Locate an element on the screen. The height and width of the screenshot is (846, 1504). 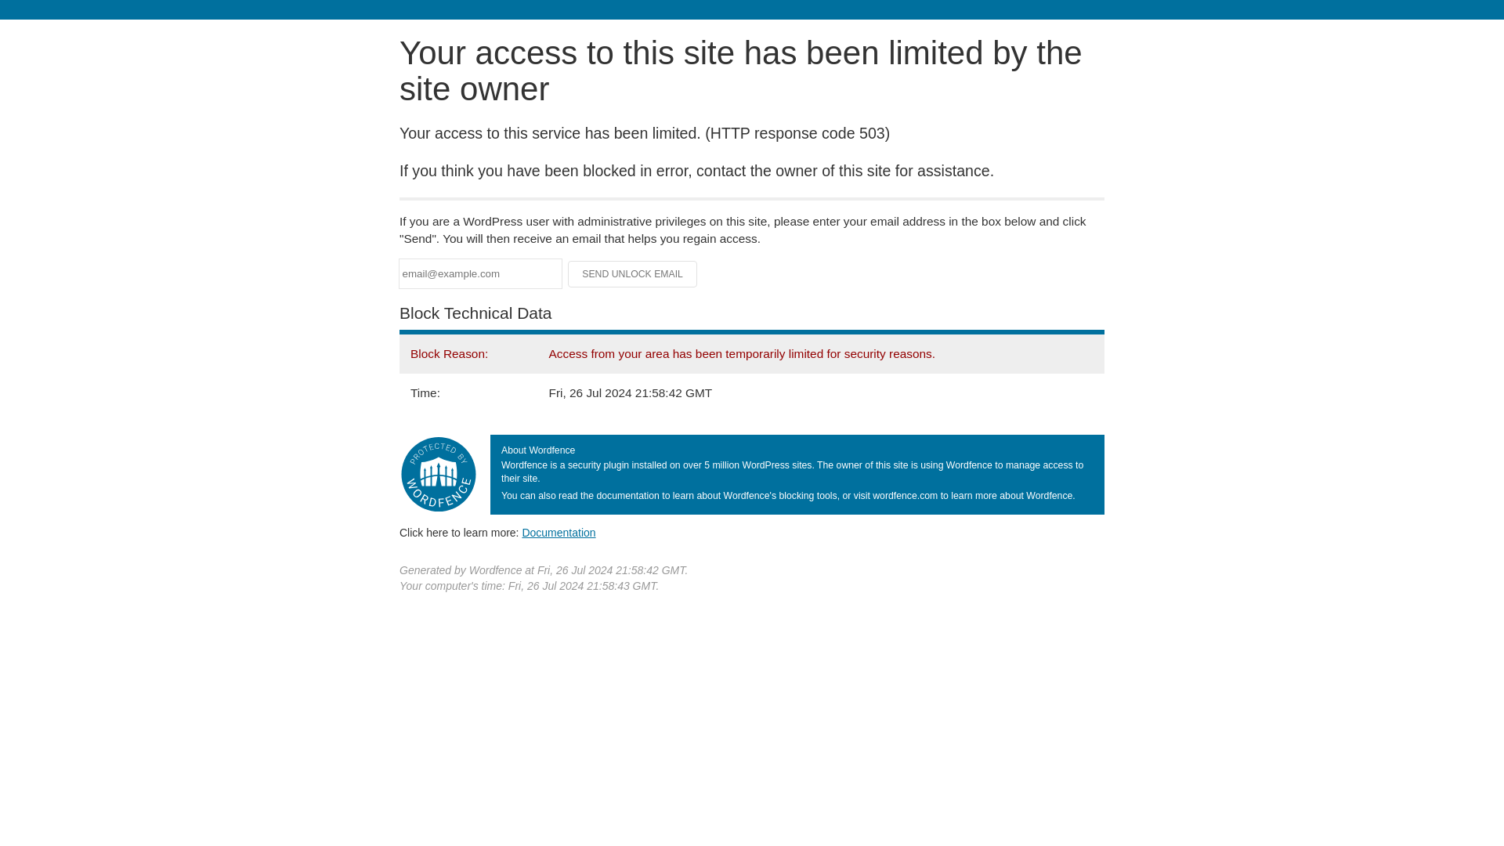
Send Unlock Email is located at coordinates (633, 274).